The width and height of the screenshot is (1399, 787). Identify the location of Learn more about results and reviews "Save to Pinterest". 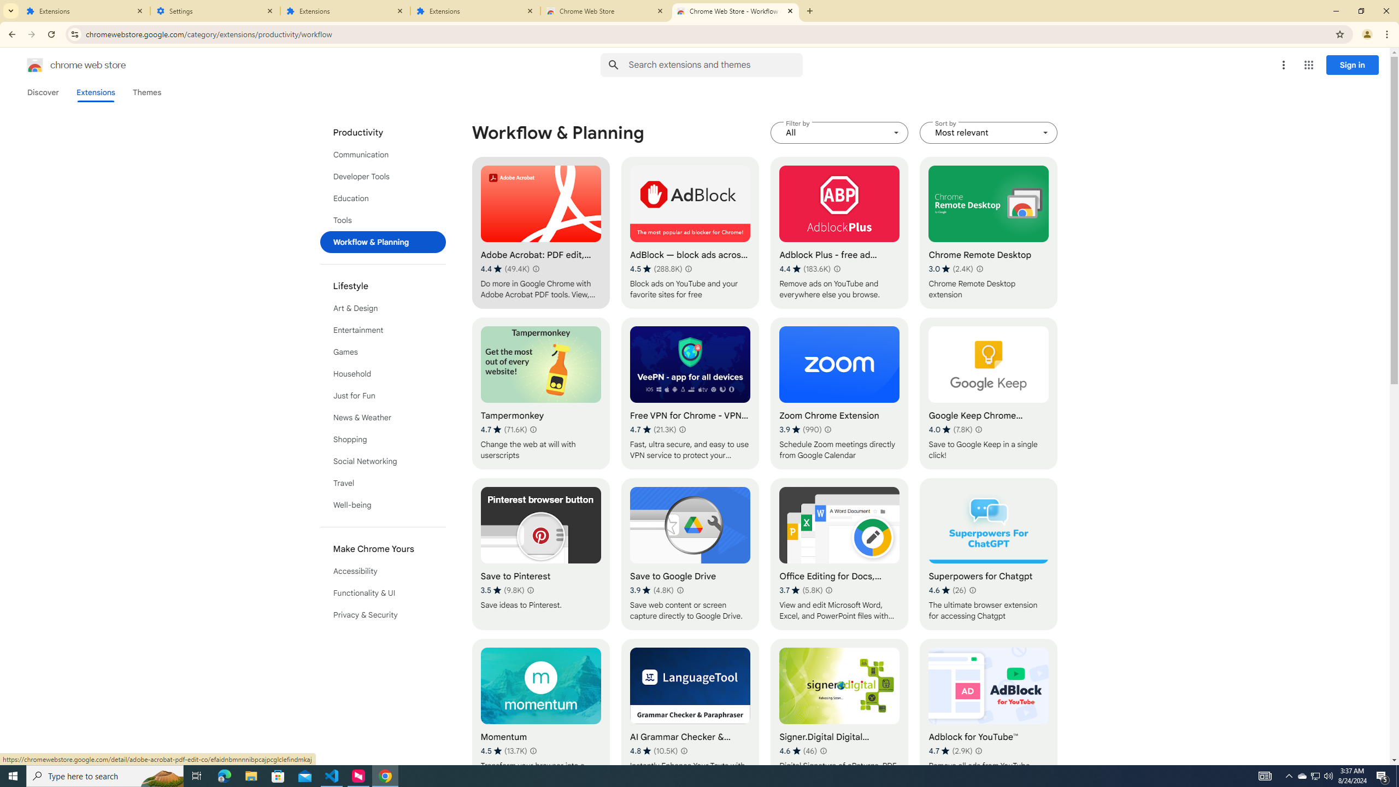
(531, 590).